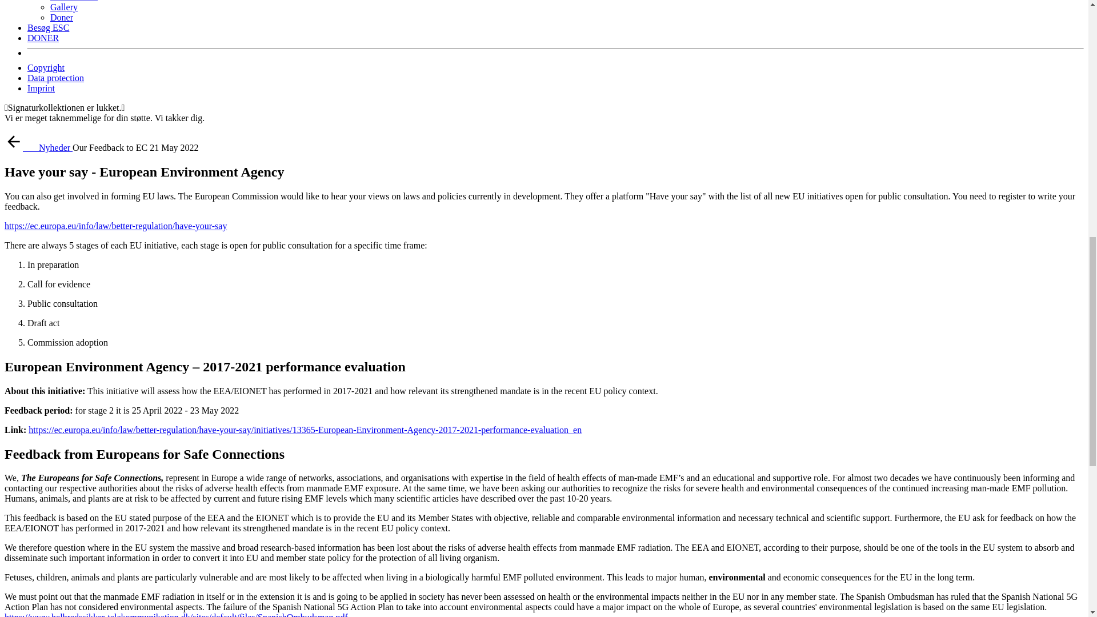 This screenshot has width=1097, height=617. What do you see at coordinates (56, 78) in the screenshot?
I see `Data protection` at bounding box center [56, 78].